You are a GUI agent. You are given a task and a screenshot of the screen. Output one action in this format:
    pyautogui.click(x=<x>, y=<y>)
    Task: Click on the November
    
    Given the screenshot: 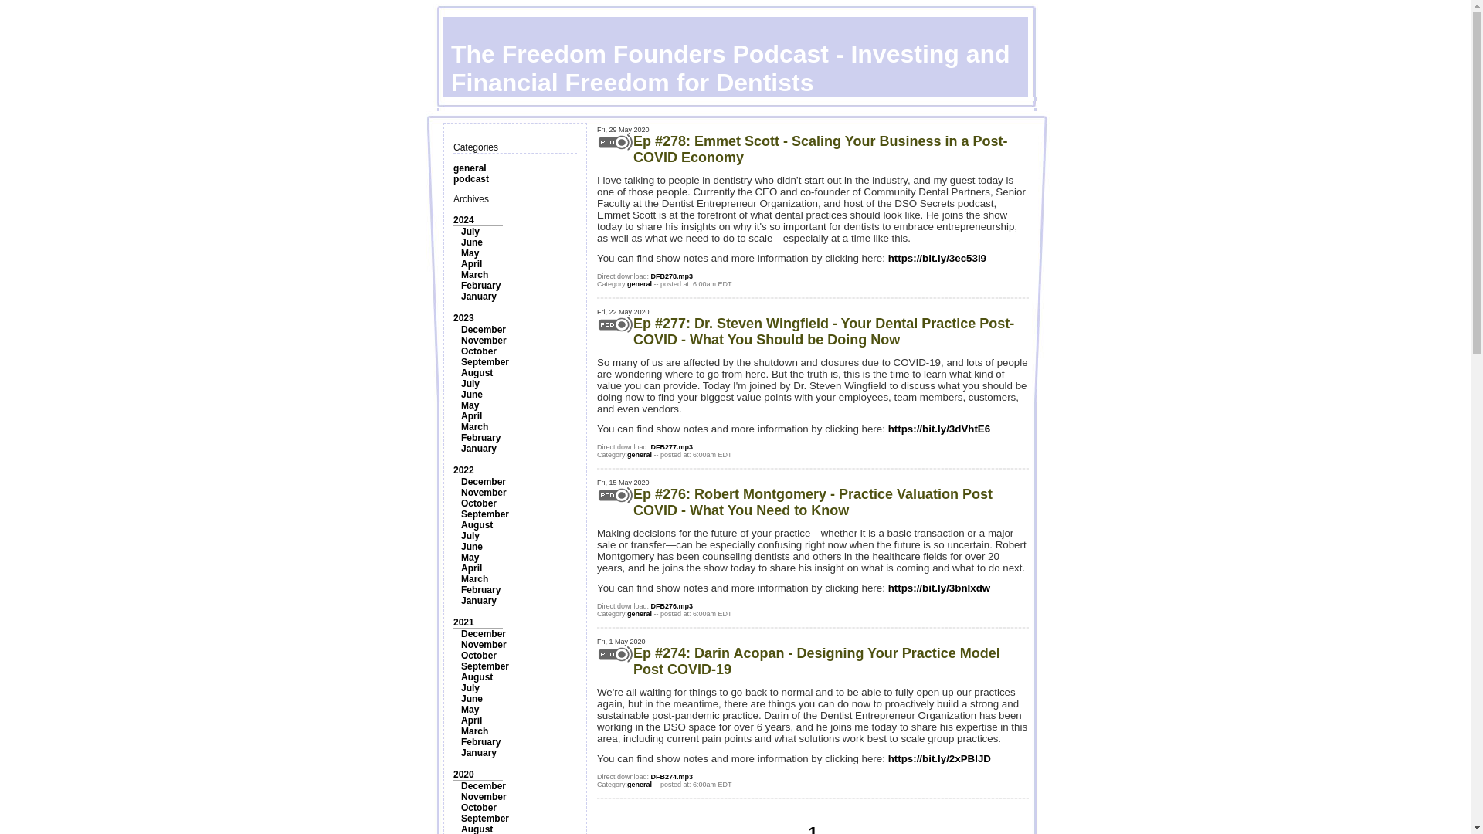 What is the action you would take?
    pyautogui.click(x=484, y=492)
    